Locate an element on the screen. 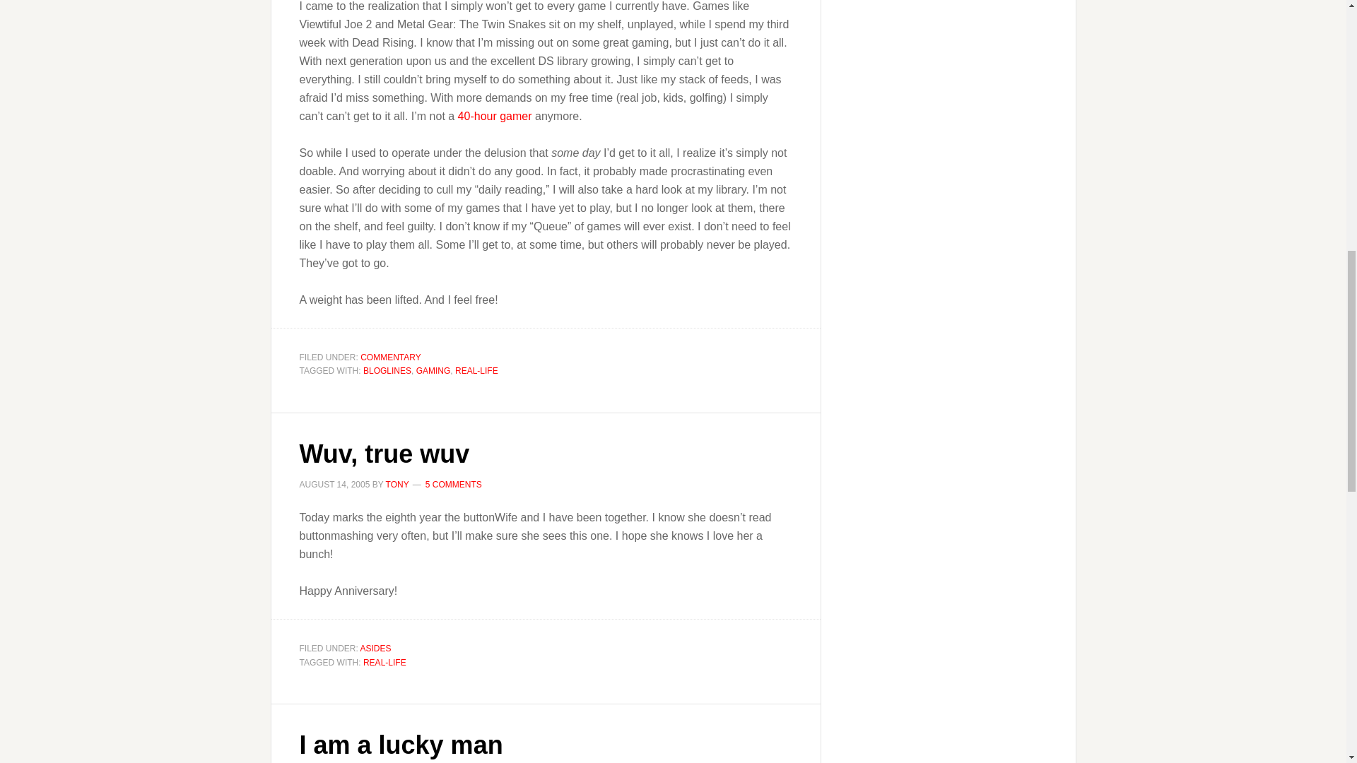  I am a lucky man is located at coordinates (401, 745).